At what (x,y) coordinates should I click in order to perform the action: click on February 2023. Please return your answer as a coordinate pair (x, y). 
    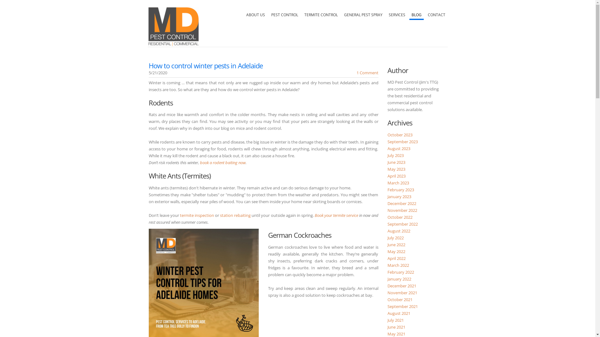
    Looking at the image, I should click on (401, 190).